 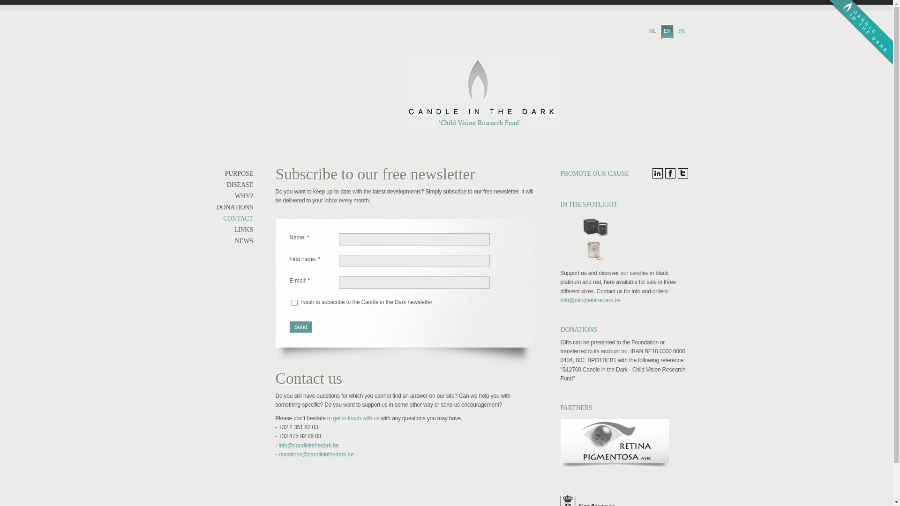 What do you see at coordinates (237, 241) in the screenshot?
I see `NEWS` at bounding box center [237, 241].